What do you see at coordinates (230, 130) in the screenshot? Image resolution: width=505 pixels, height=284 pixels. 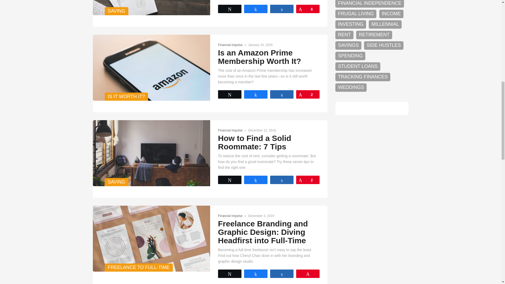 I see `Posts by Financial Impulse` at bounding box center [230, 130].